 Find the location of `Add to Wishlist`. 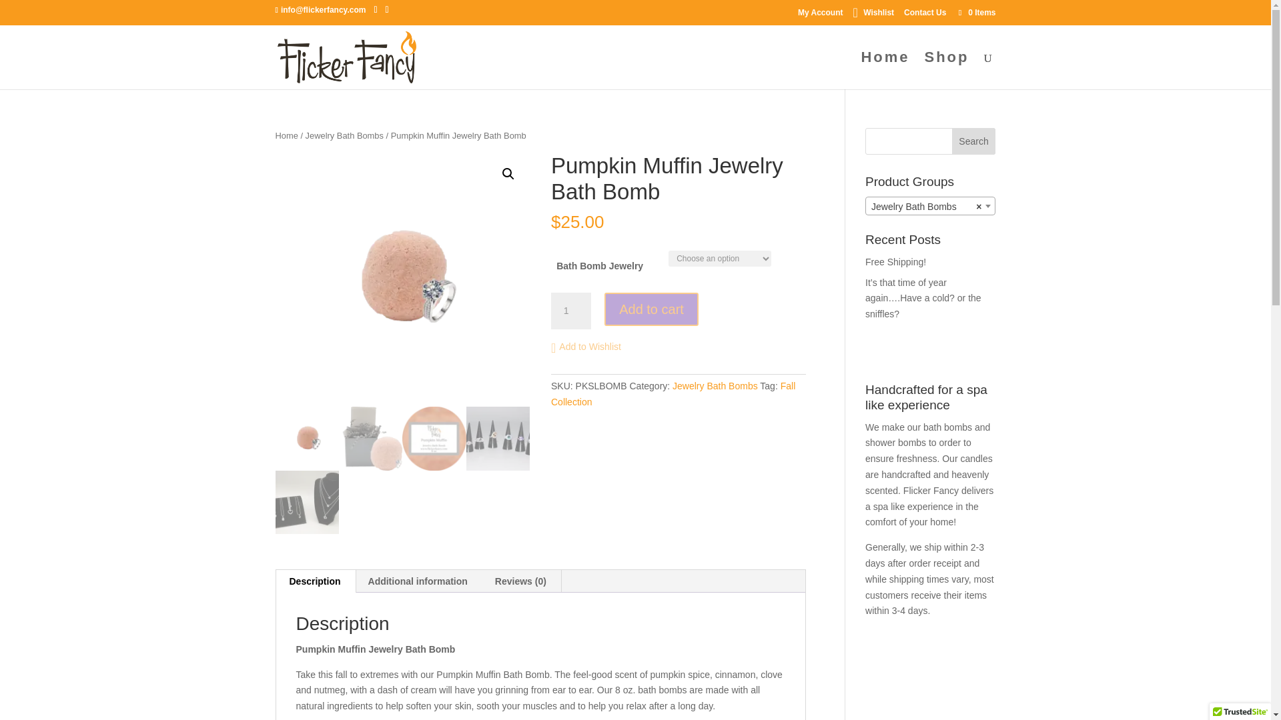

Add to Wishlist is located at coordinates (586, 347).